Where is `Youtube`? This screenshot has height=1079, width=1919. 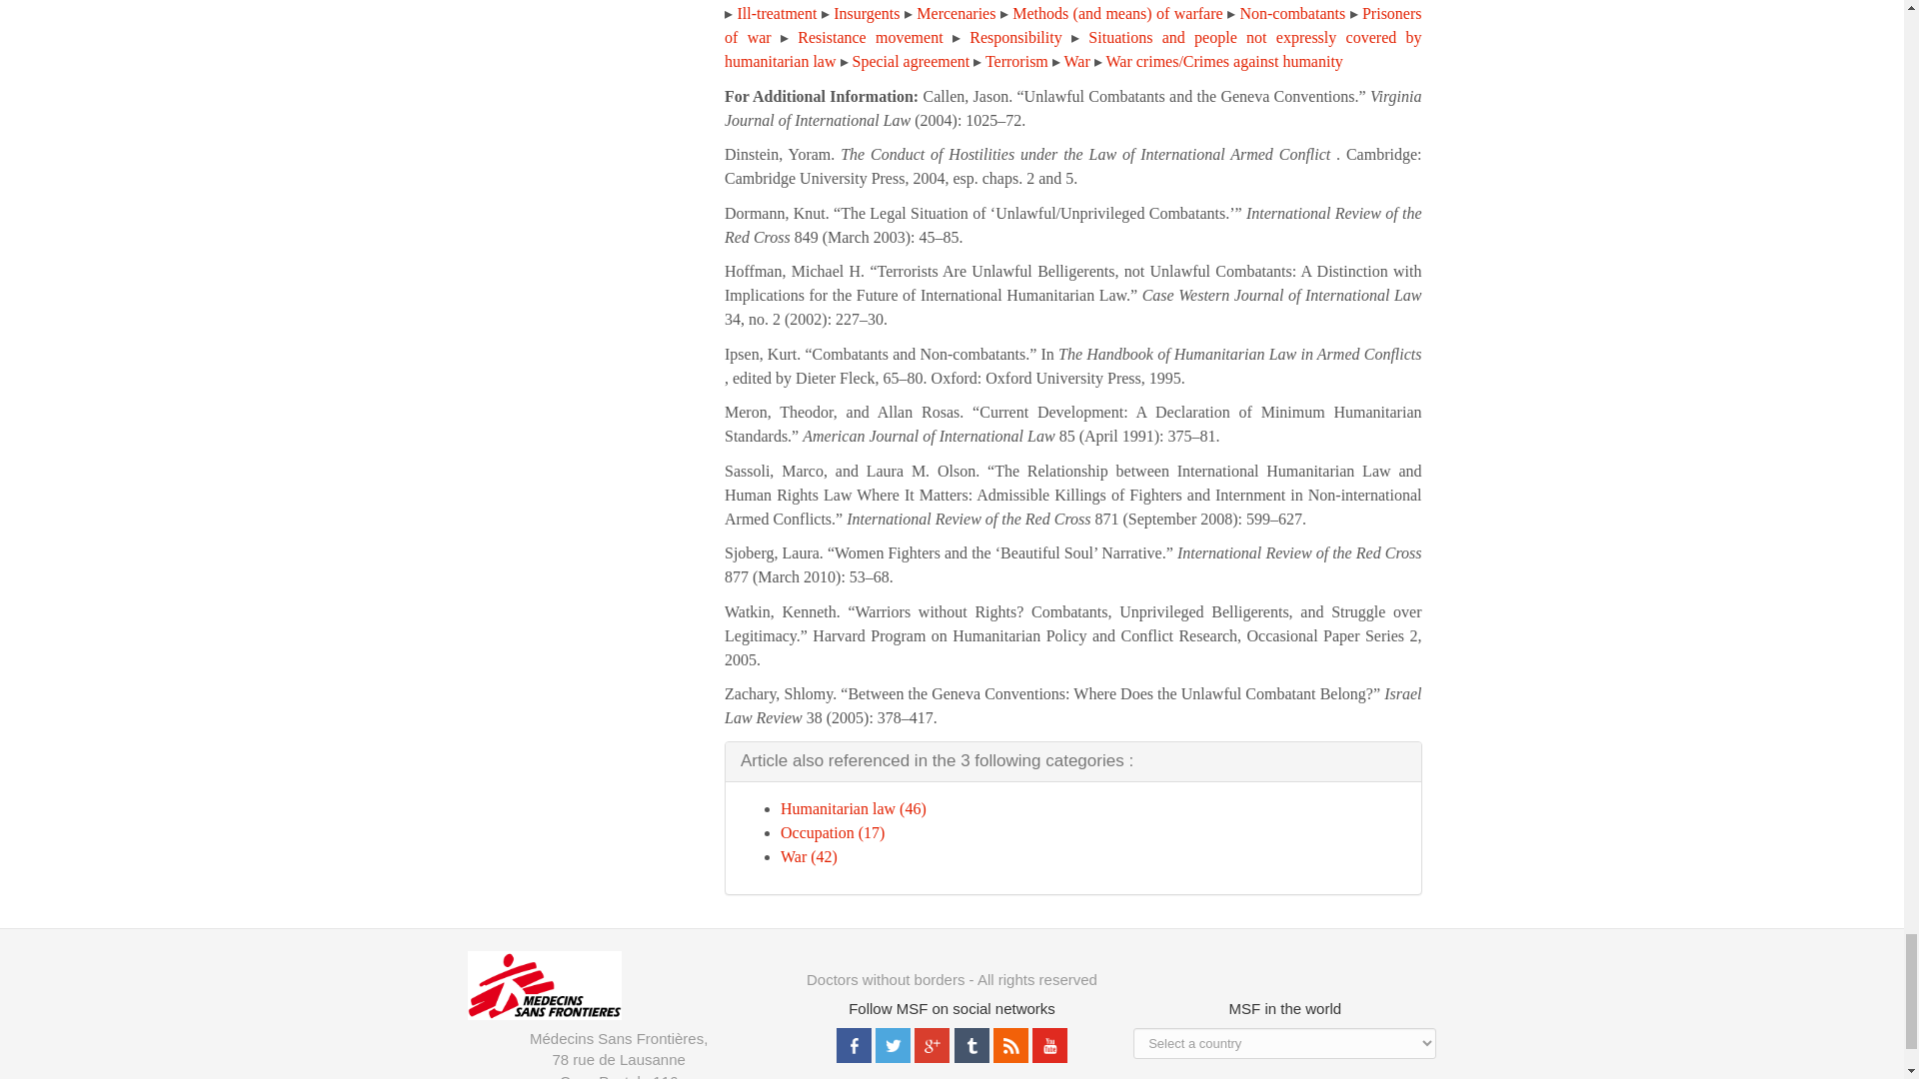 Youtube is located at coordinates (1049, 1044).